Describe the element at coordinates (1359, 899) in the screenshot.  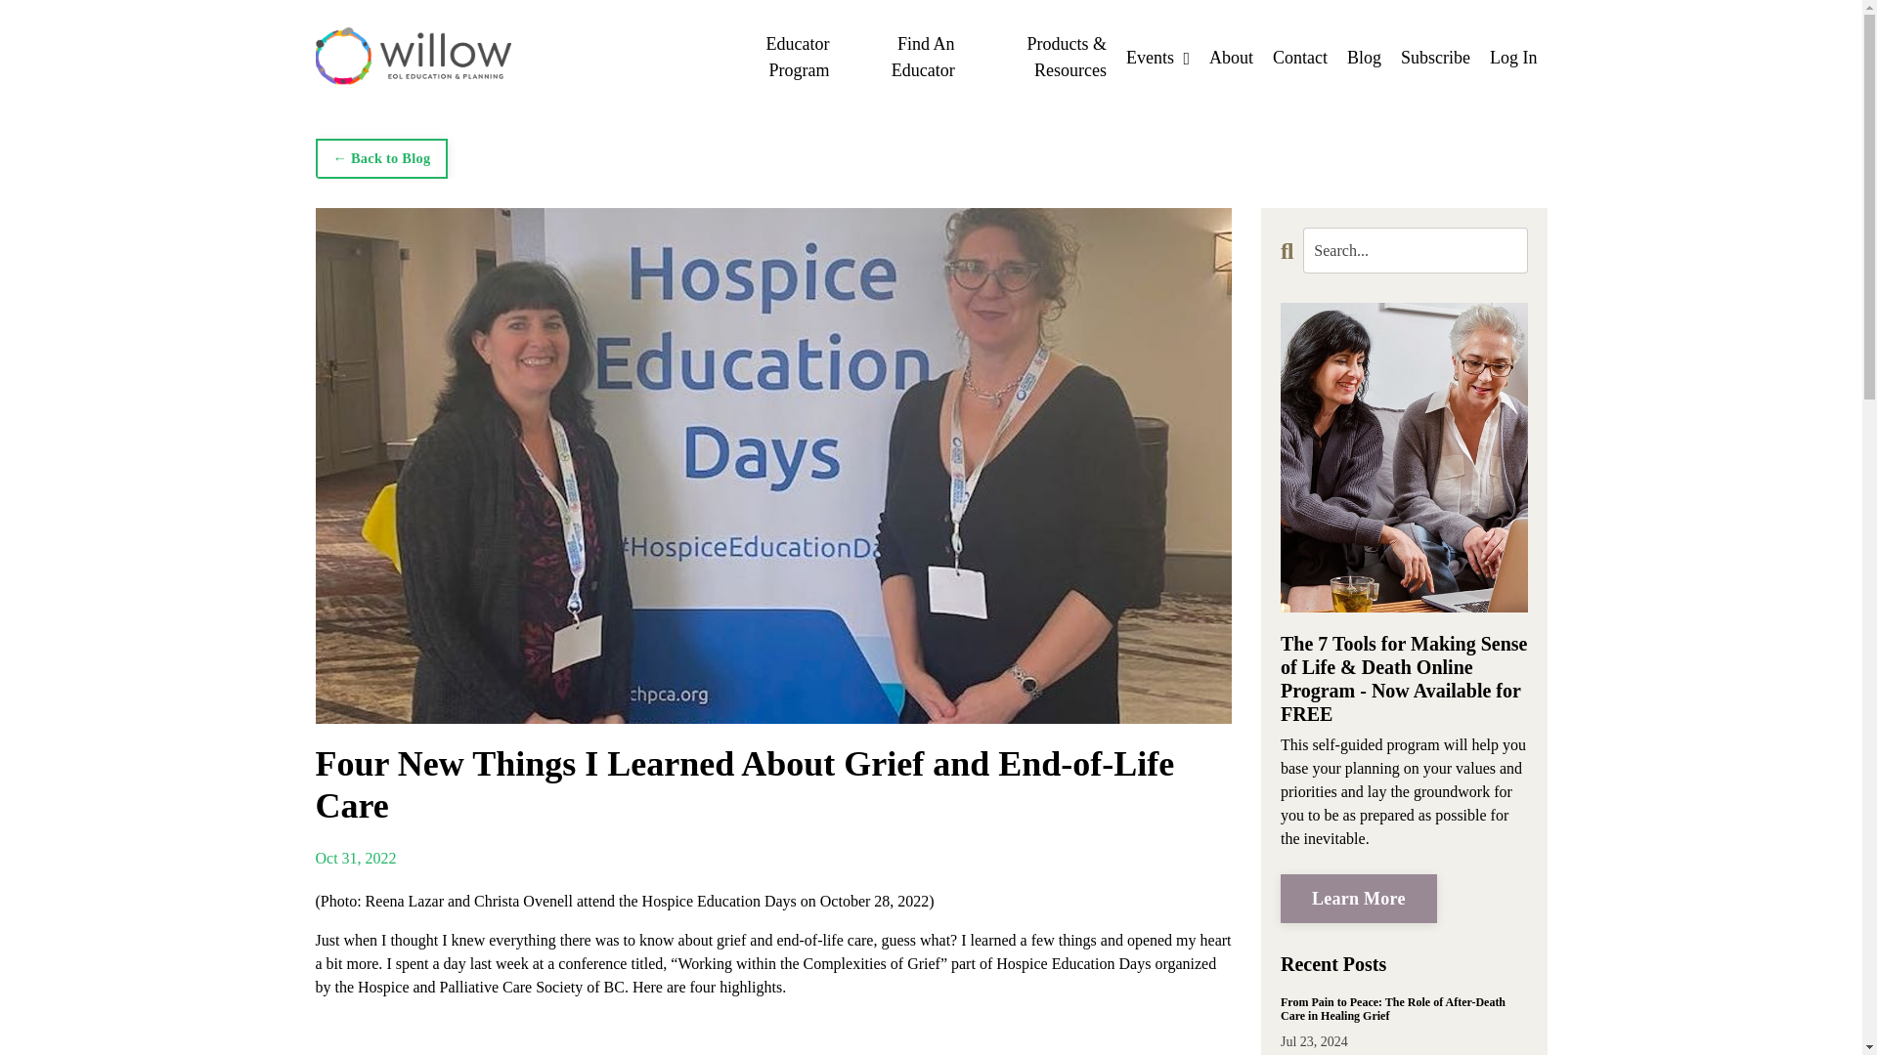
I see `Learn More` at that location.